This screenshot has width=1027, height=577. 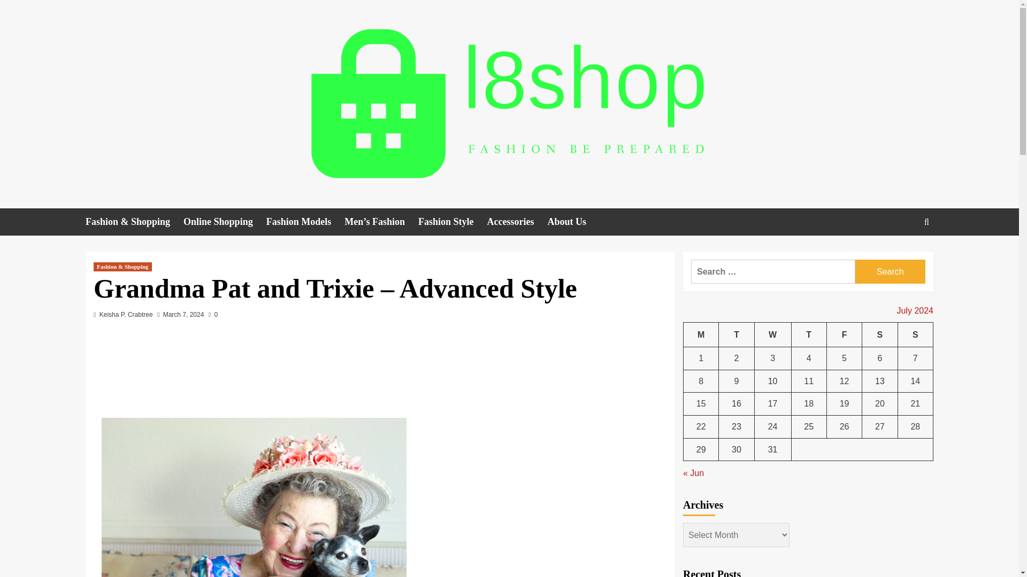 I want to click on About Us, so click(x=573, y=221).